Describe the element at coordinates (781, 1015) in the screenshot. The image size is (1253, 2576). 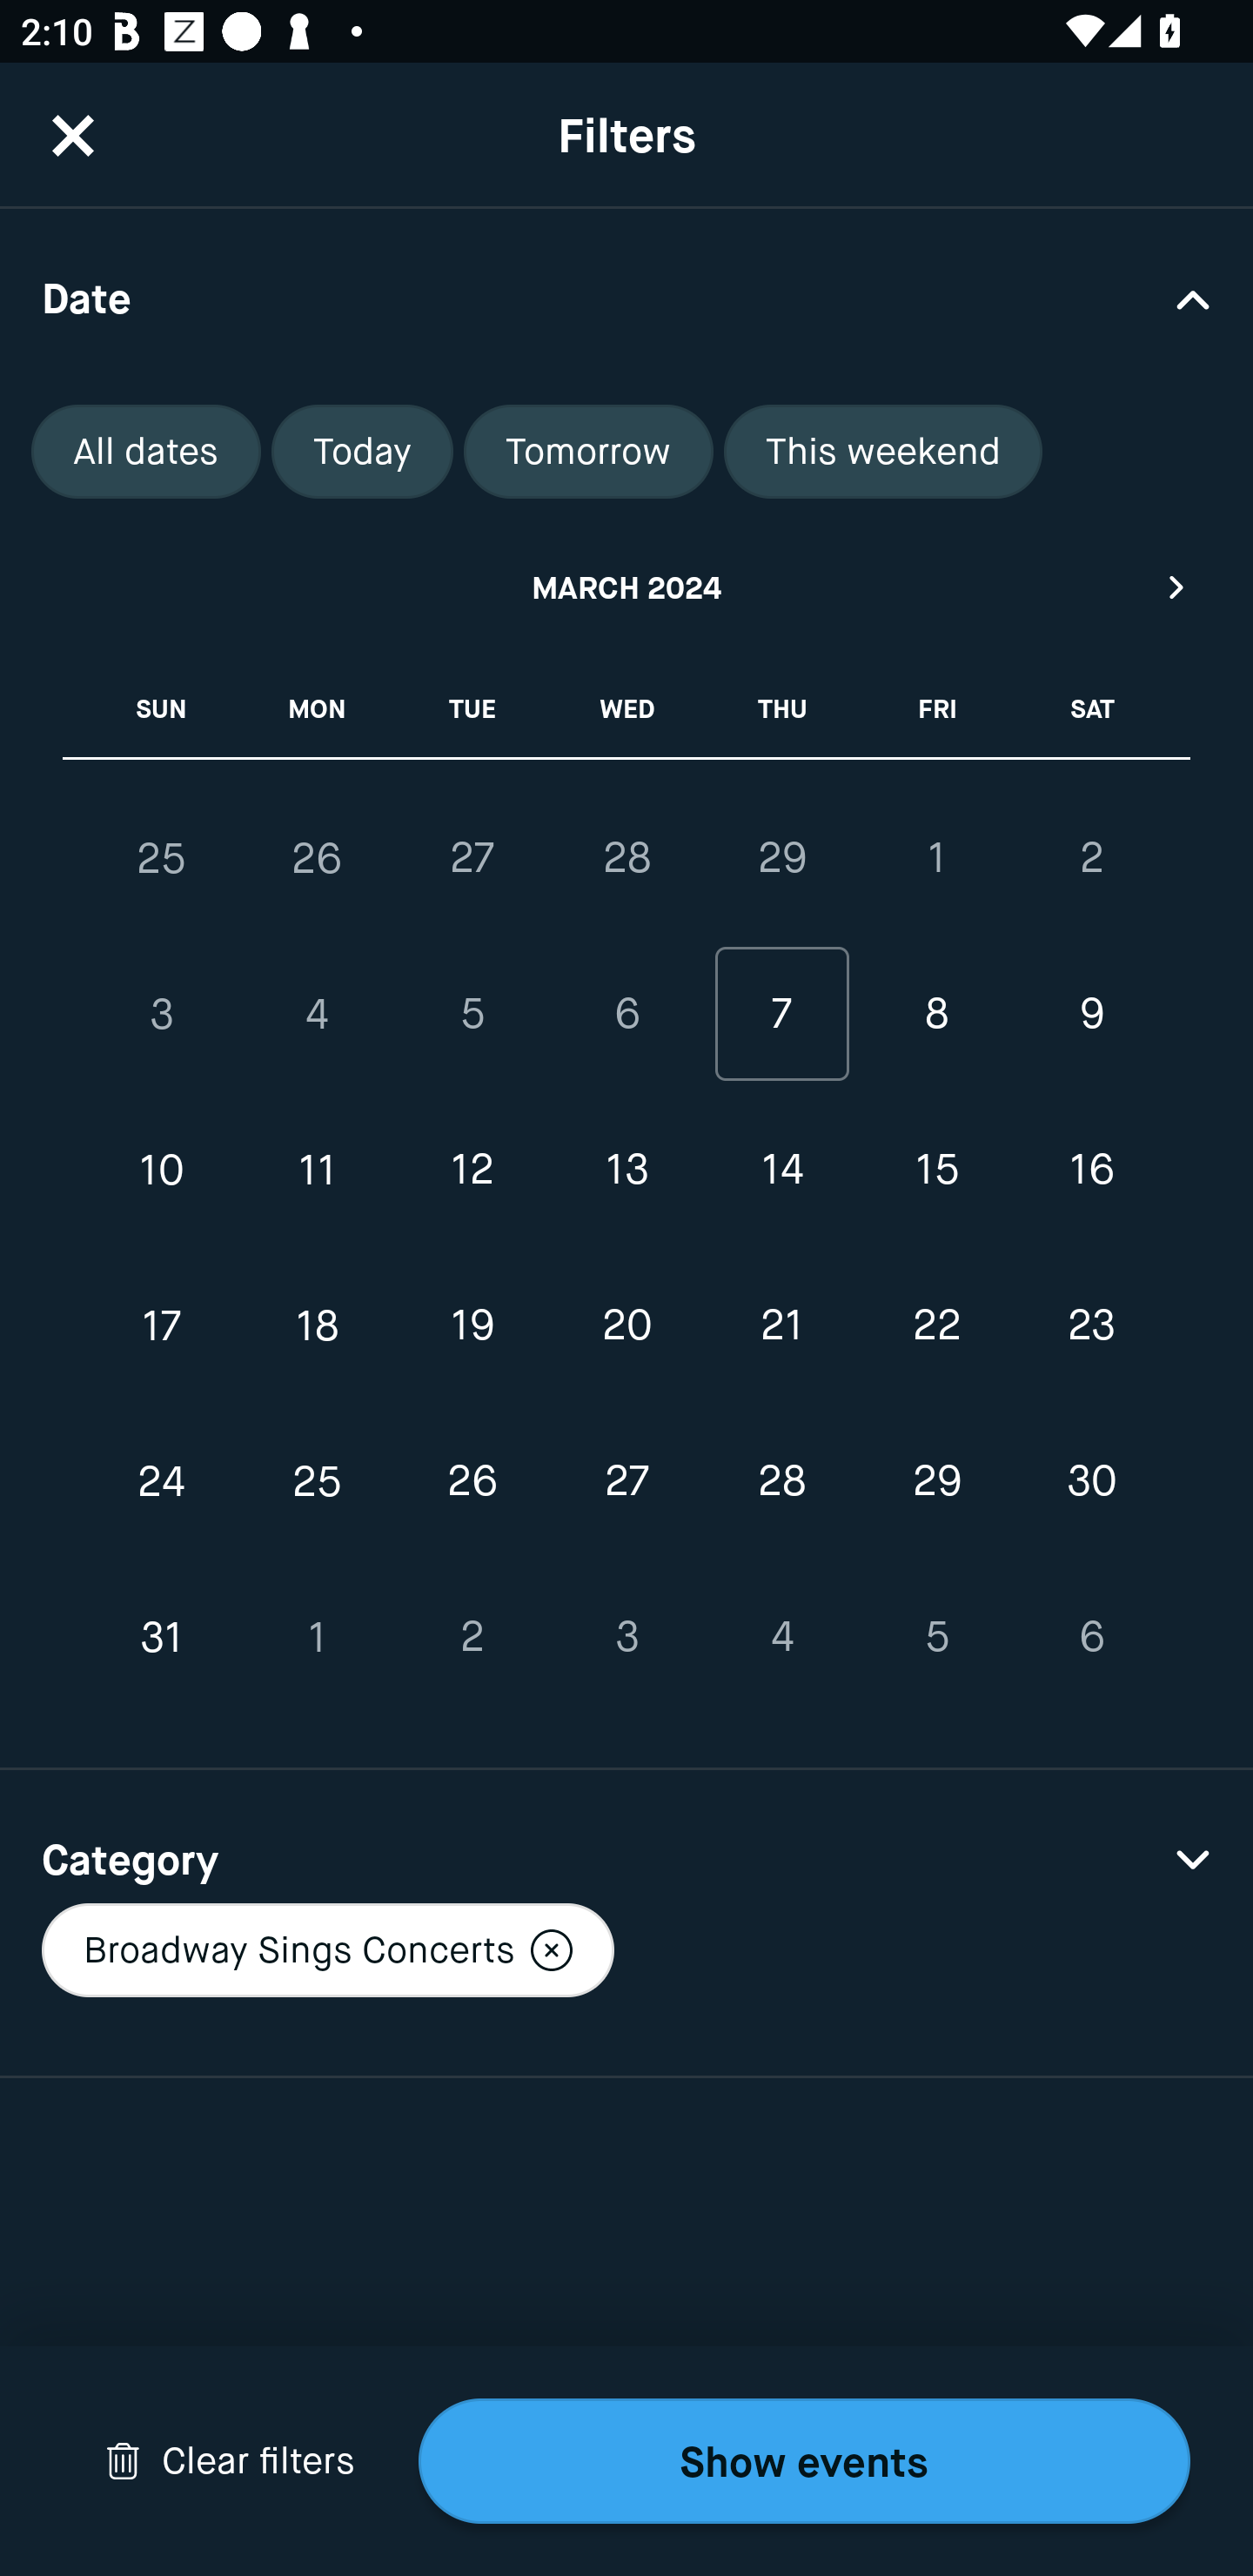
I see `7` at that location.